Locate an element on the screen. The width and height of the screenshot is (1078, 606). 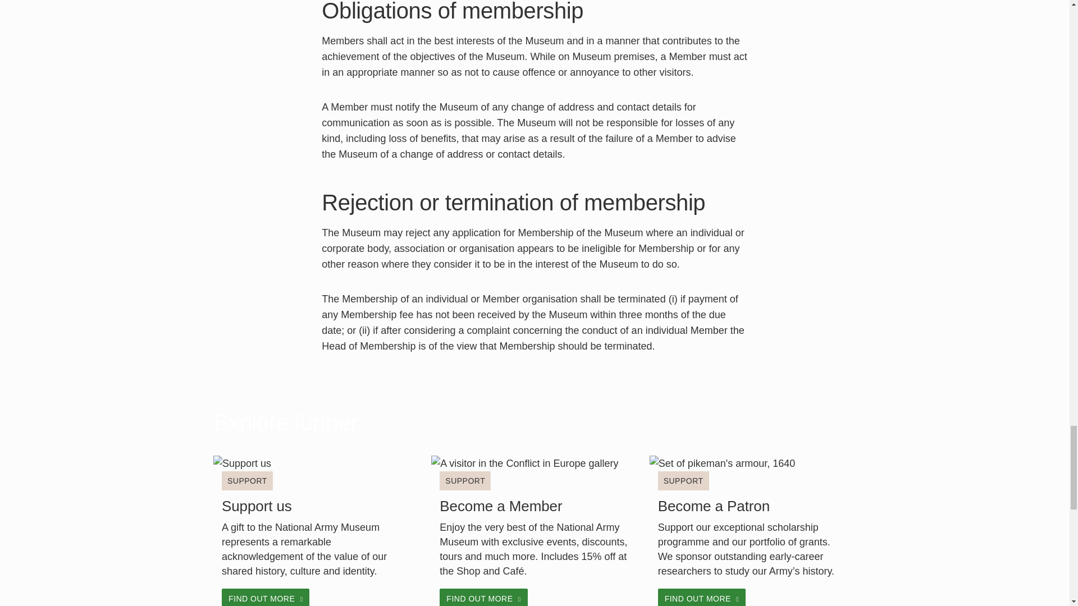
Become a Patron is located at coordinates (713, 506).